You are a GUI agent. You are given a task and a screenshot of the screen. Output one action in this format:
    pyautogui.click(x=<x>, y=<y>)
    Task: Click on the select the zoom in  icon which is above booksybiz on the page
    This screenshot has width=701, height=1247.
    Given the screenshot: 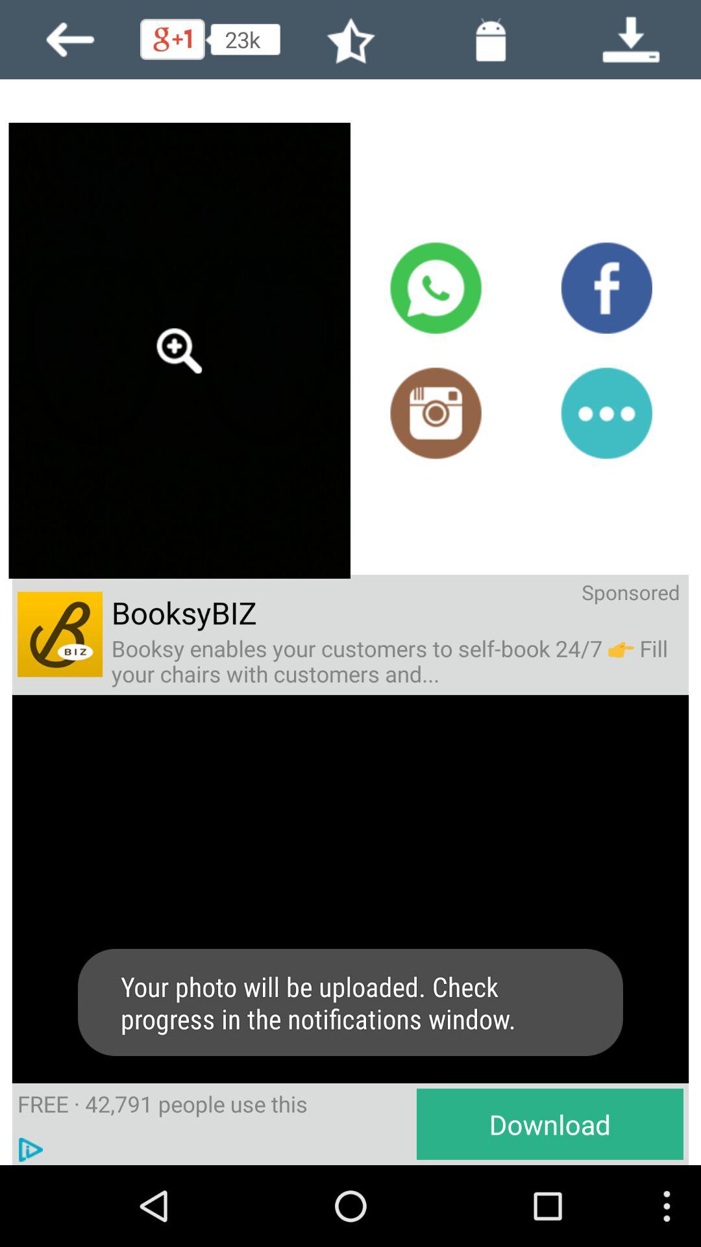 What is the action you would take?
    pyautogui.click(x=179, y=351)
    